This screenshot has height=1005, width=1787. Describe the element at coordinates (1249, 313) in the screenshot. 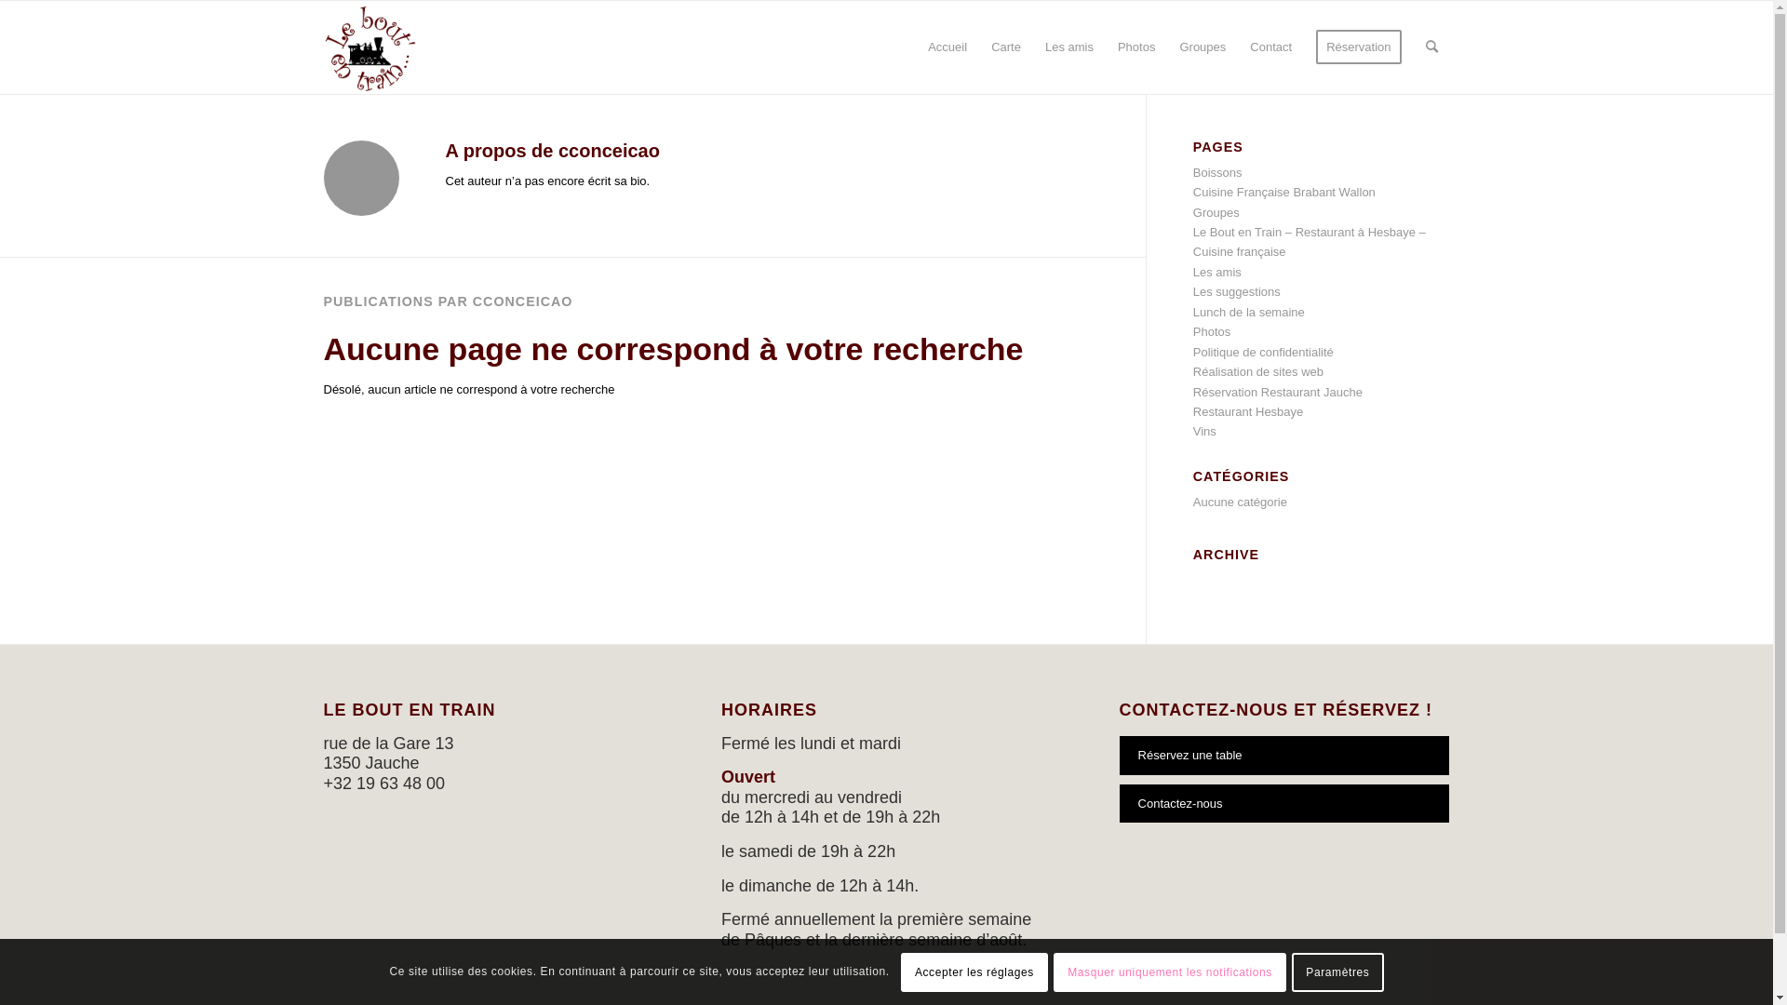

I see `Lunch de la semaine` at that location.